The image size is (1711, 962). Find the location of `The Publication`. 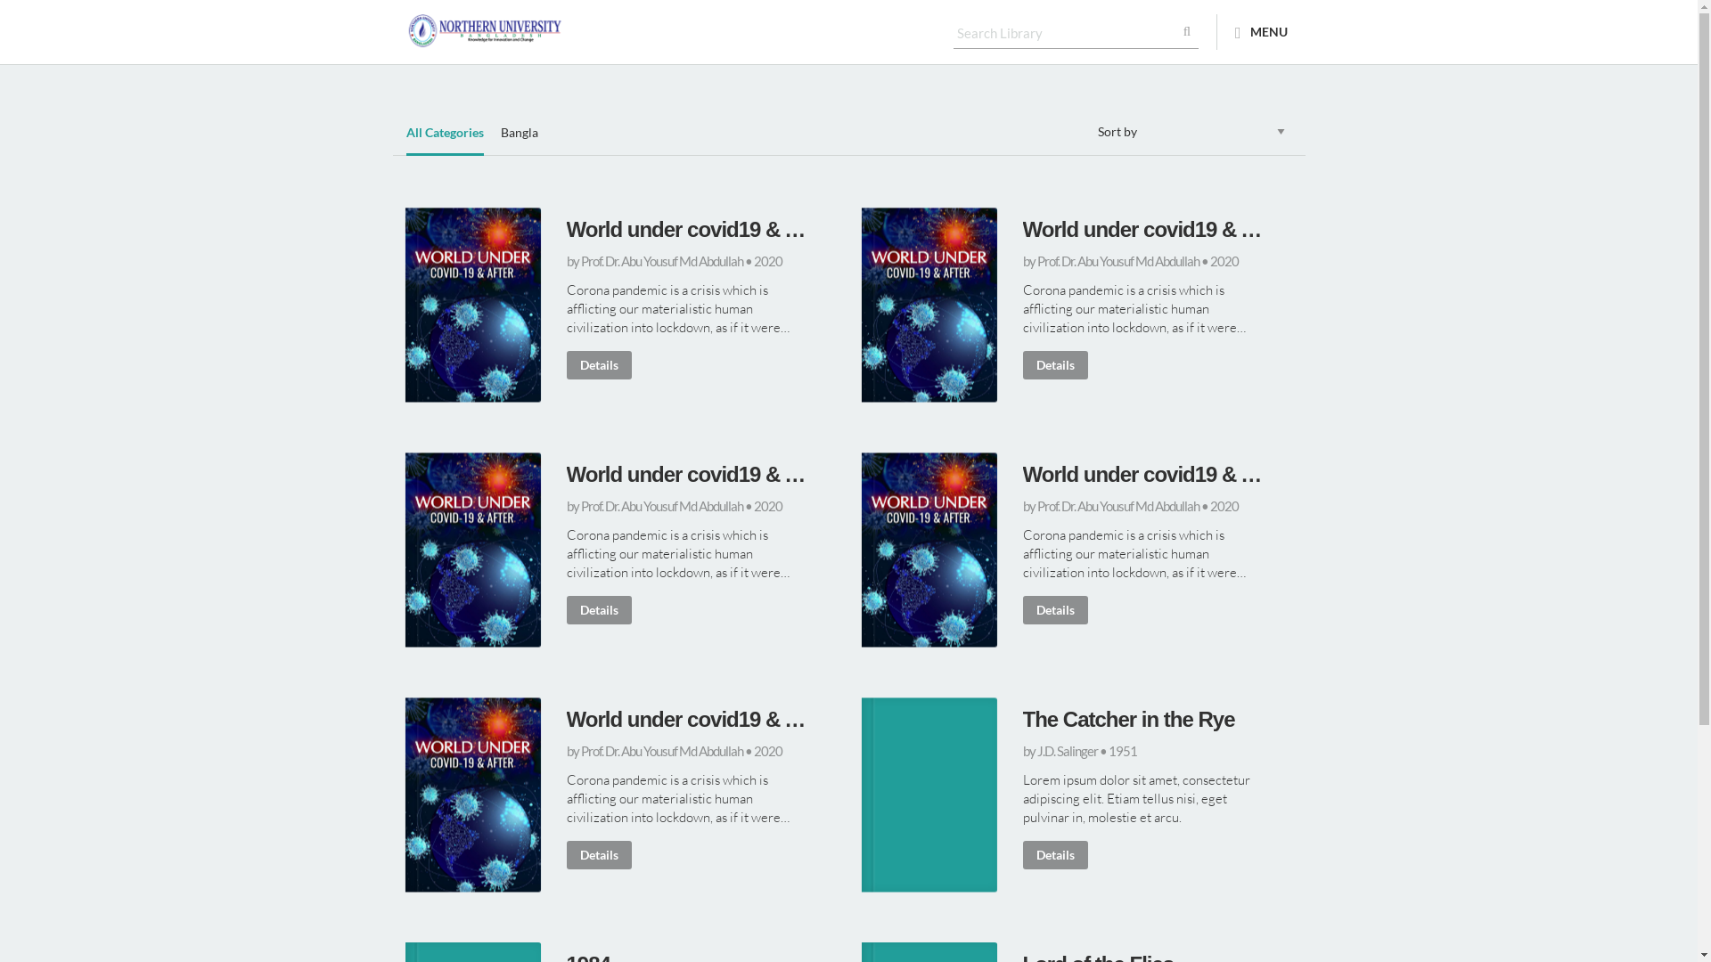

The Publication is located at coordinates (630, 31).